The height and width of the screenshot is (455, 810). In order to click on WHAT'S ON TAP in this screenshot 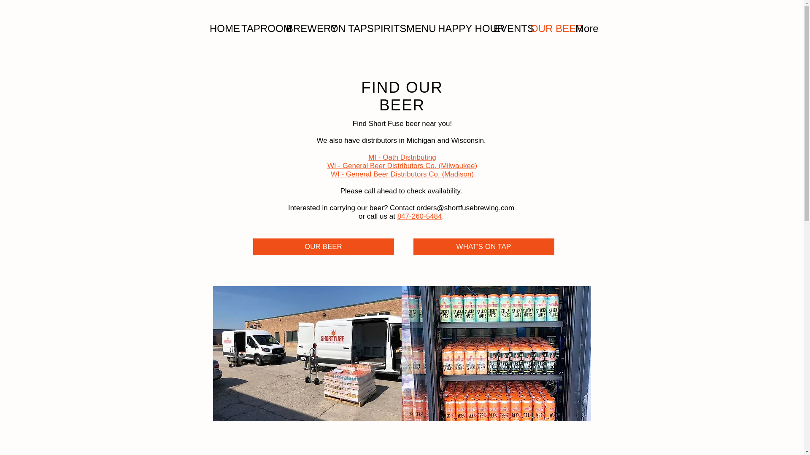, I will do `click(483, 246)`.